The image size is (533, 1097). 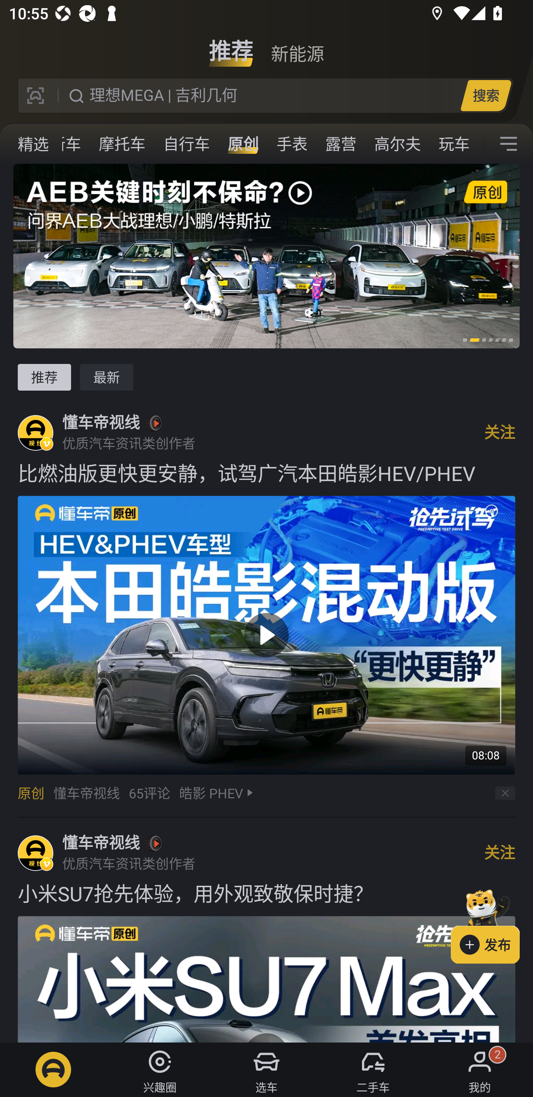 I want to click on 原创, so click(x=243, y=144).